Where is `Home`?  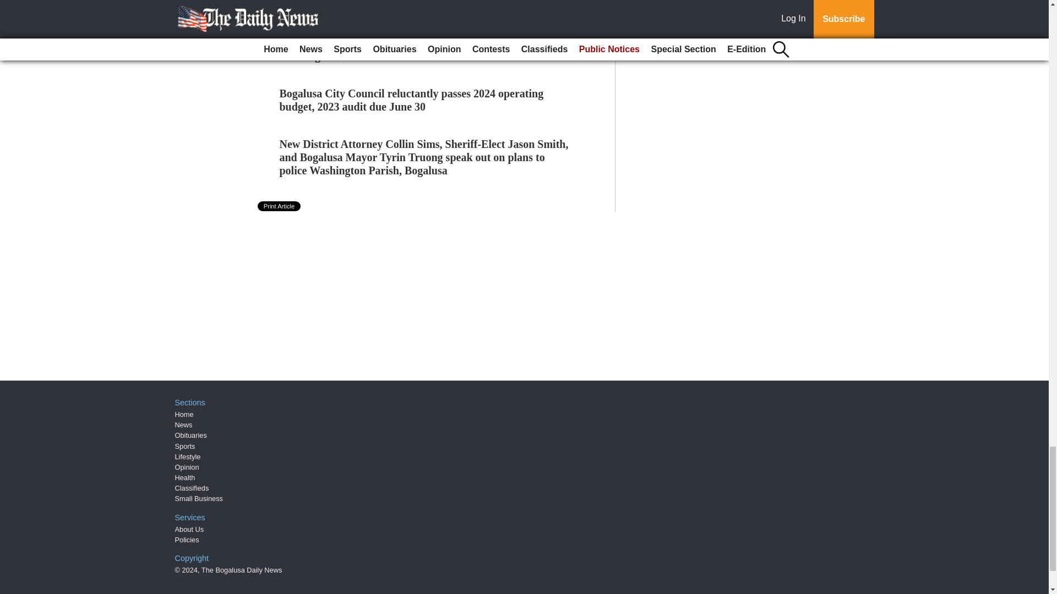
Home is located at coordinates (184, 415).